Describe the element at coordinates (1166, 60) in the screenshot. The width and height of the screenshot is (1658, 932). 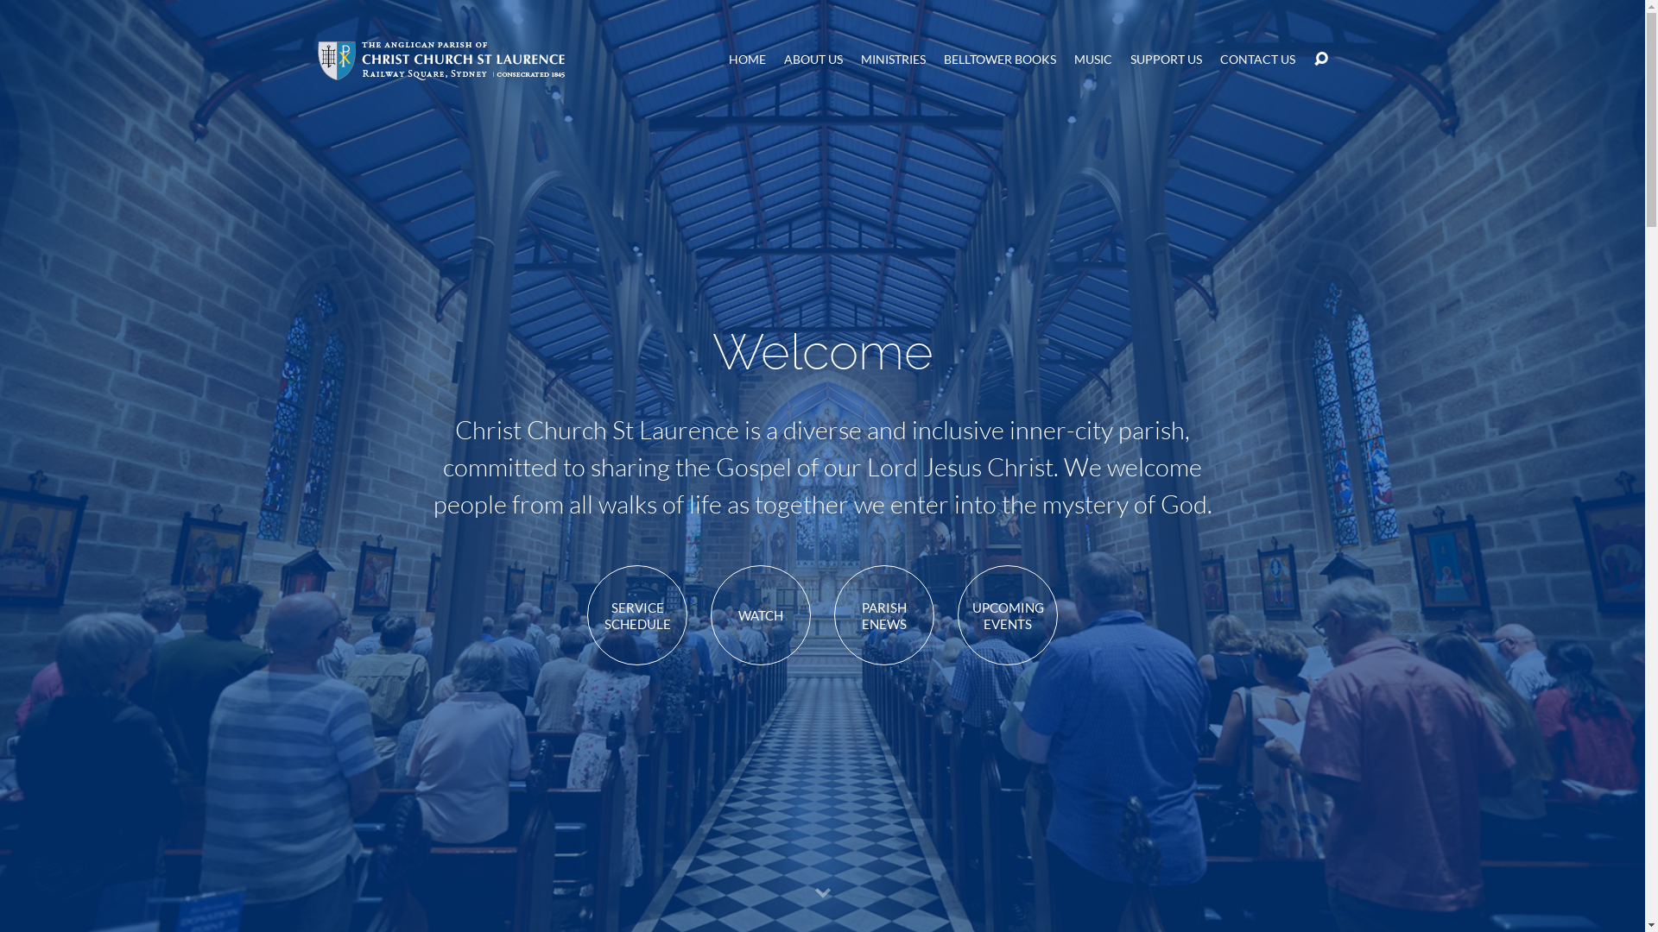
I see `SUPPORT US` at that location.